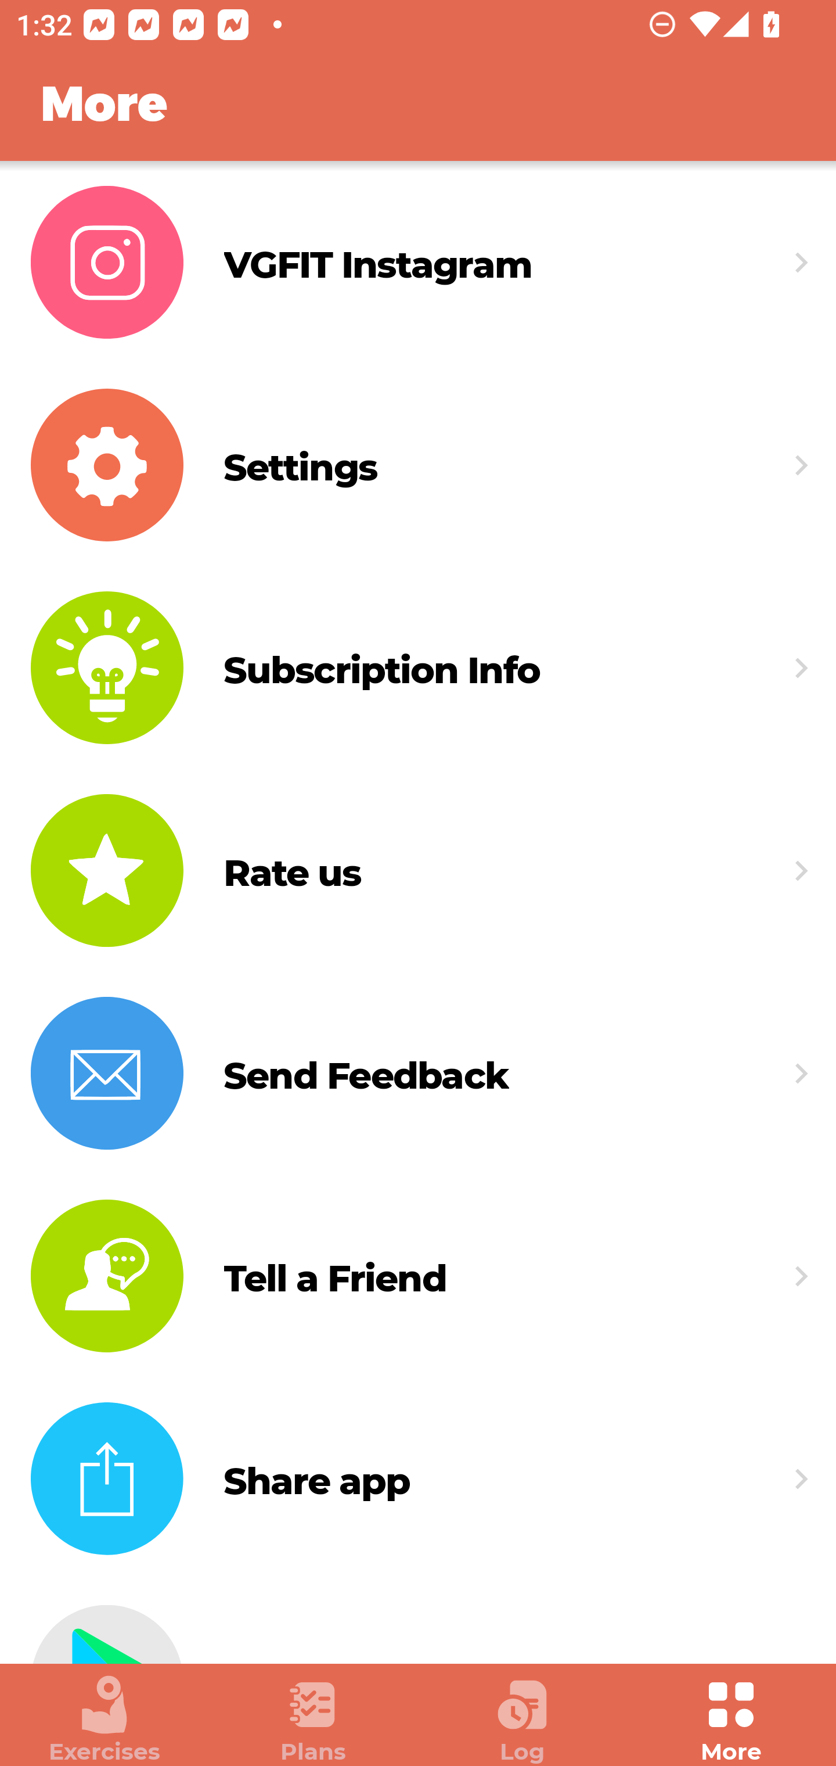 The image size is (836, 1766). What do you see at coordinates (418, 871) in the screenshot?
I see `Rate us` at bounding box center [418, 871].